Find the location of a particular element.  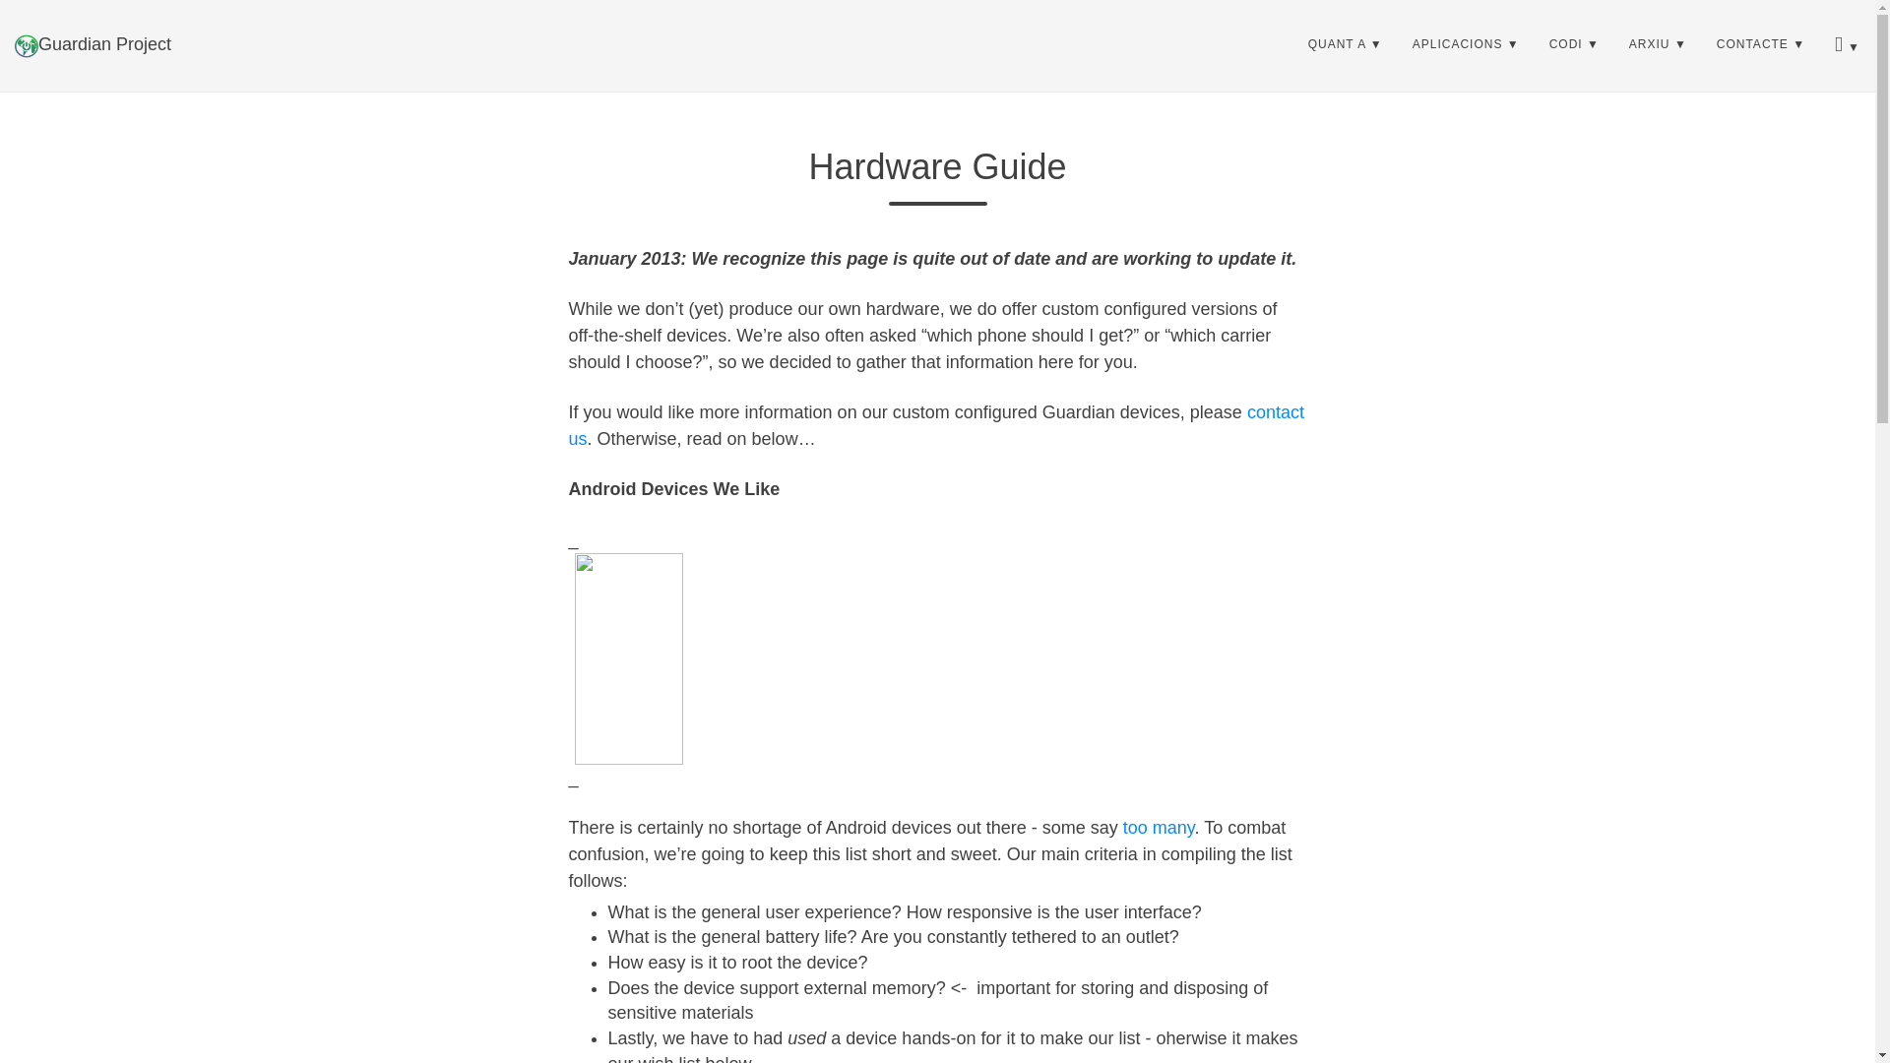

APLICACIONS is located at coordinates (1467, 44).